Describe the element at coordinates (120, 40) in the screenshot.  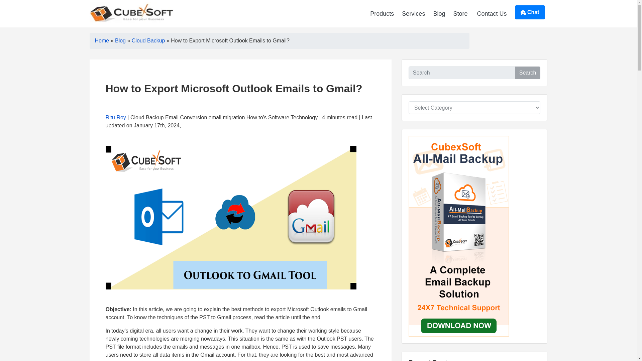
I see `Blog` at that location.